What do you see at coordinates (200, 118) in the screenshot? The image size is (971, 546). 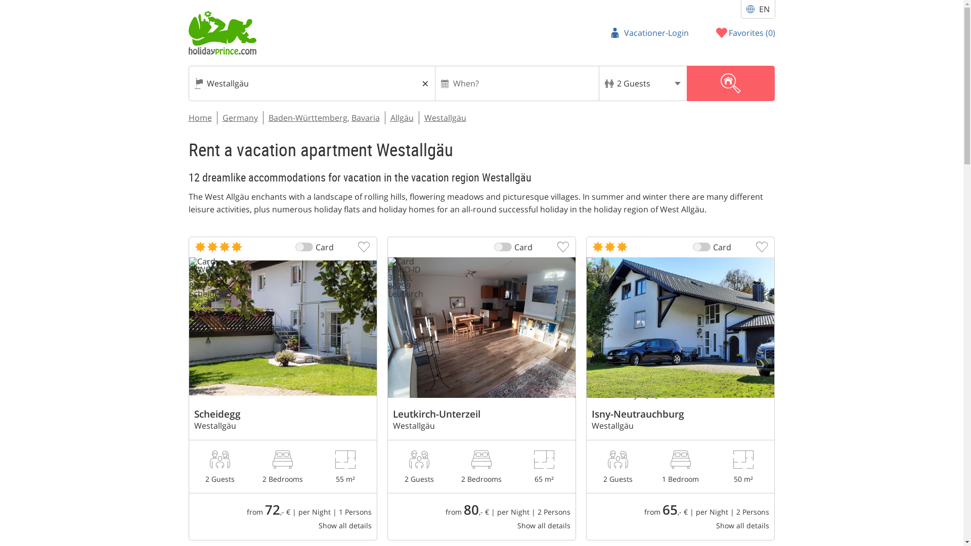 I see `Home` at bounding box center [200, 118].